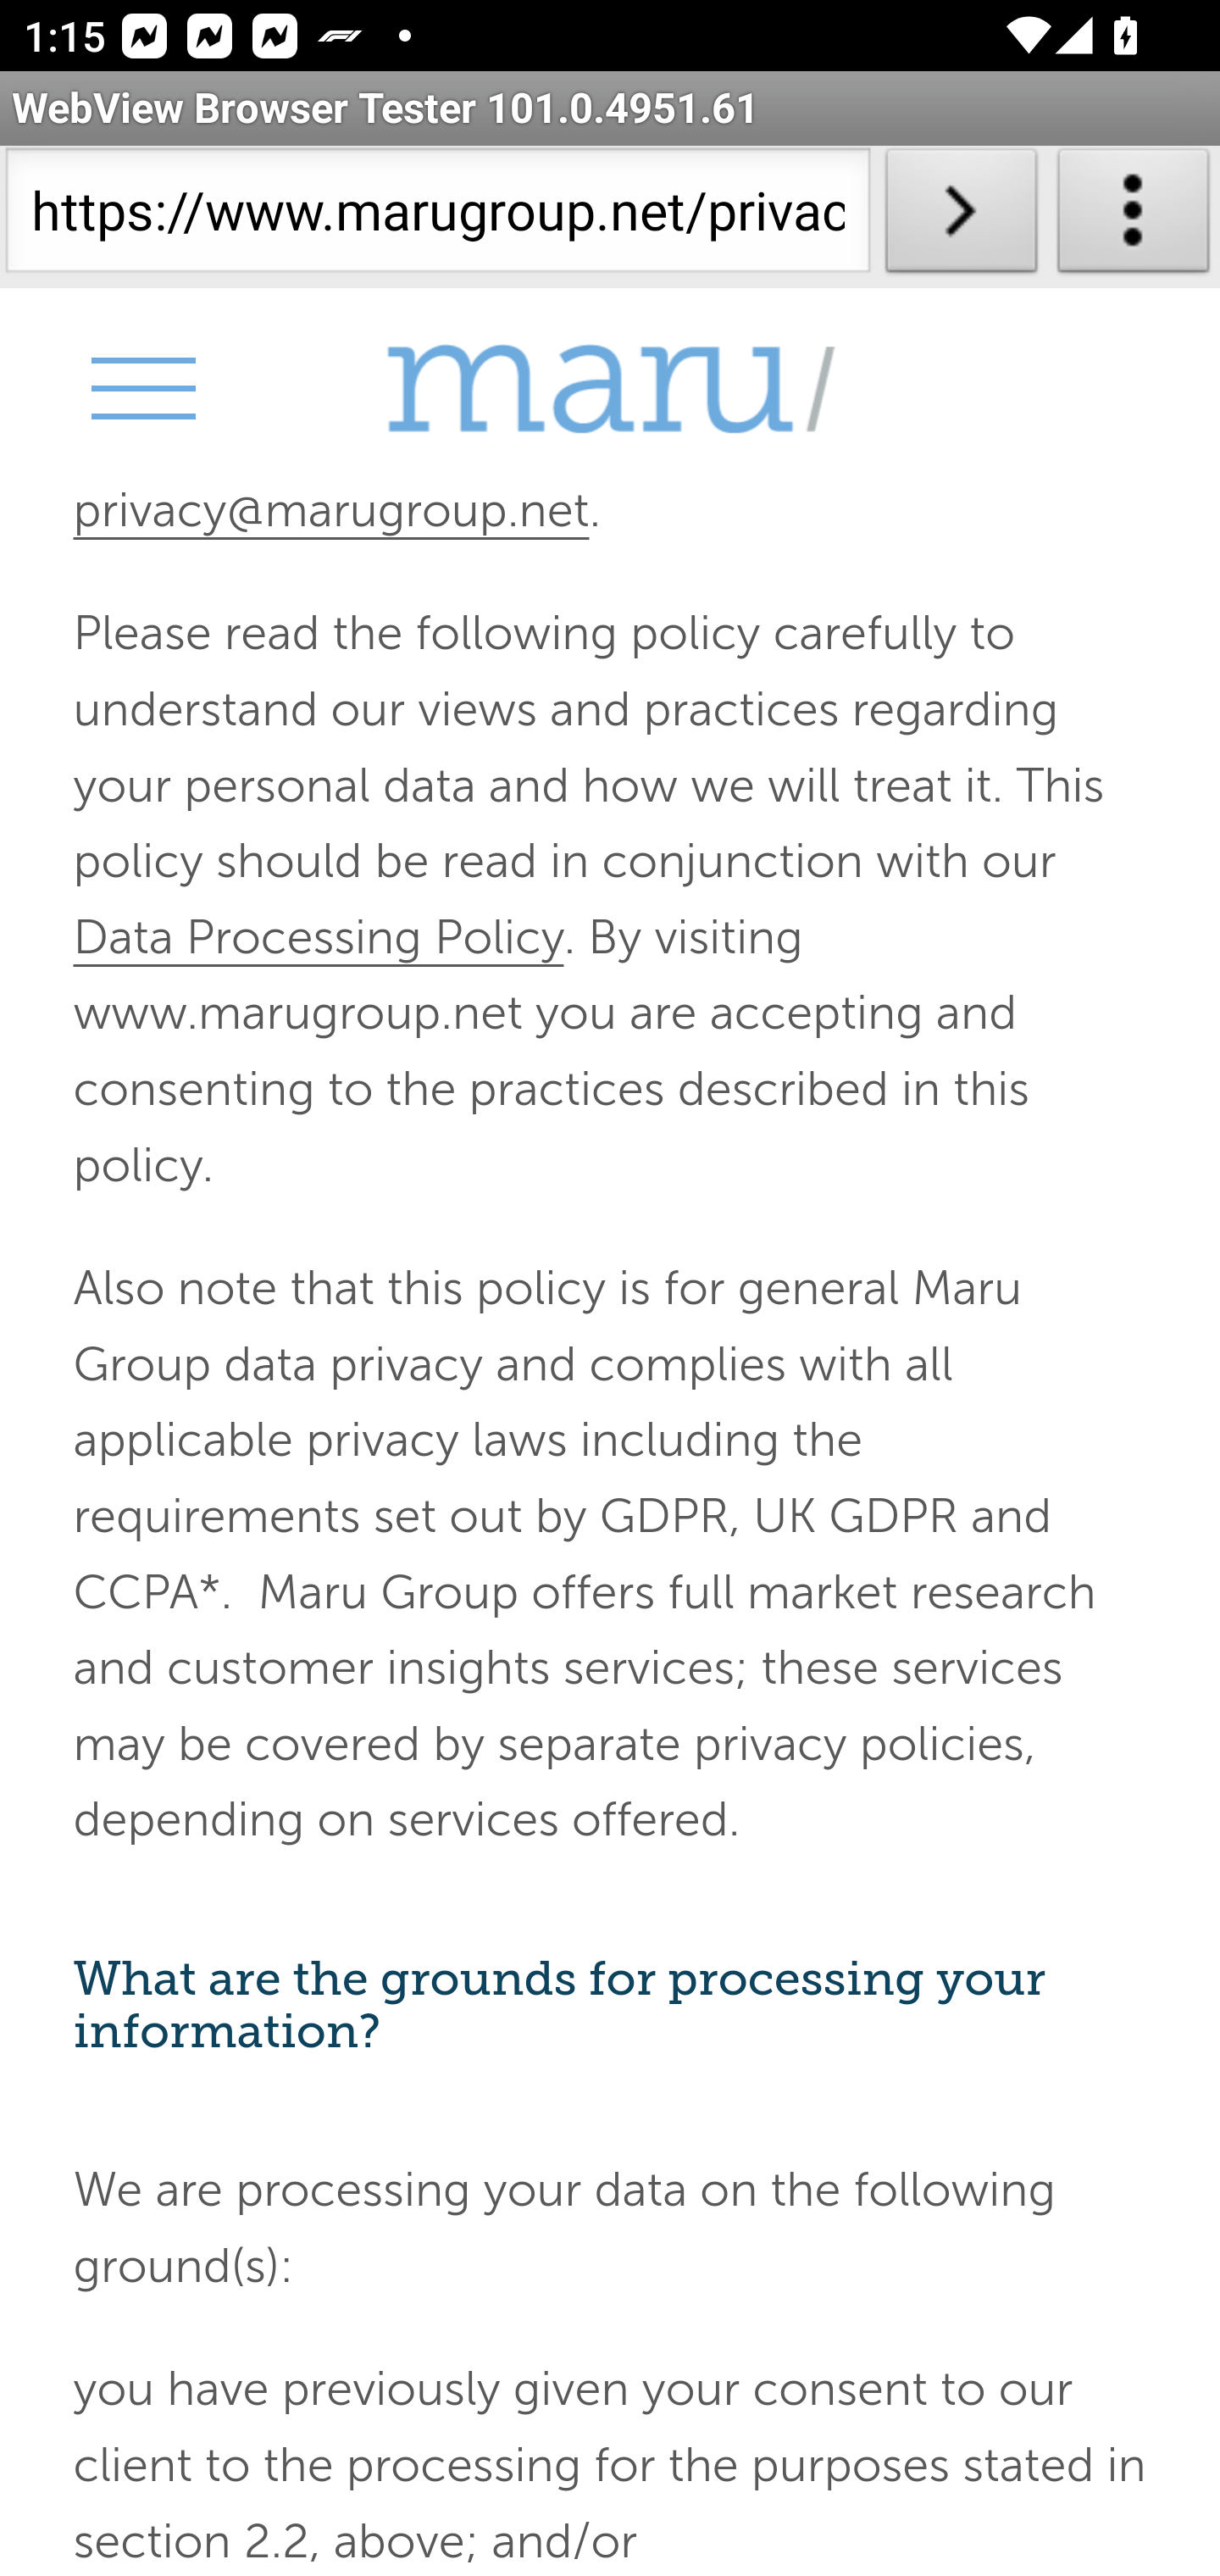 This screenshot has height=2576, width=1220. What do you see at coordinates (141, 388) in the screenshot?
I see `Open Menu` at bounding box center [141, 388].